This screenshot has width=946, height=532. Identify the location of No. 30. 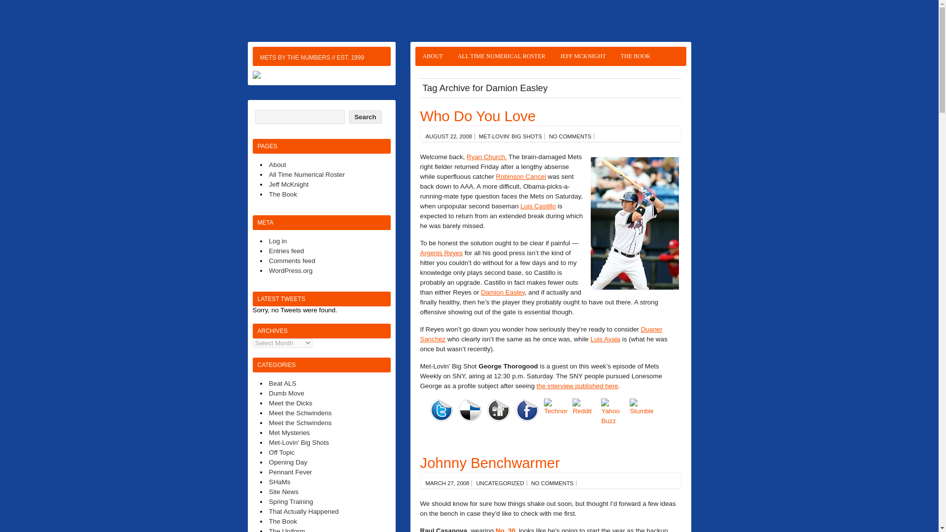
(506, 530).